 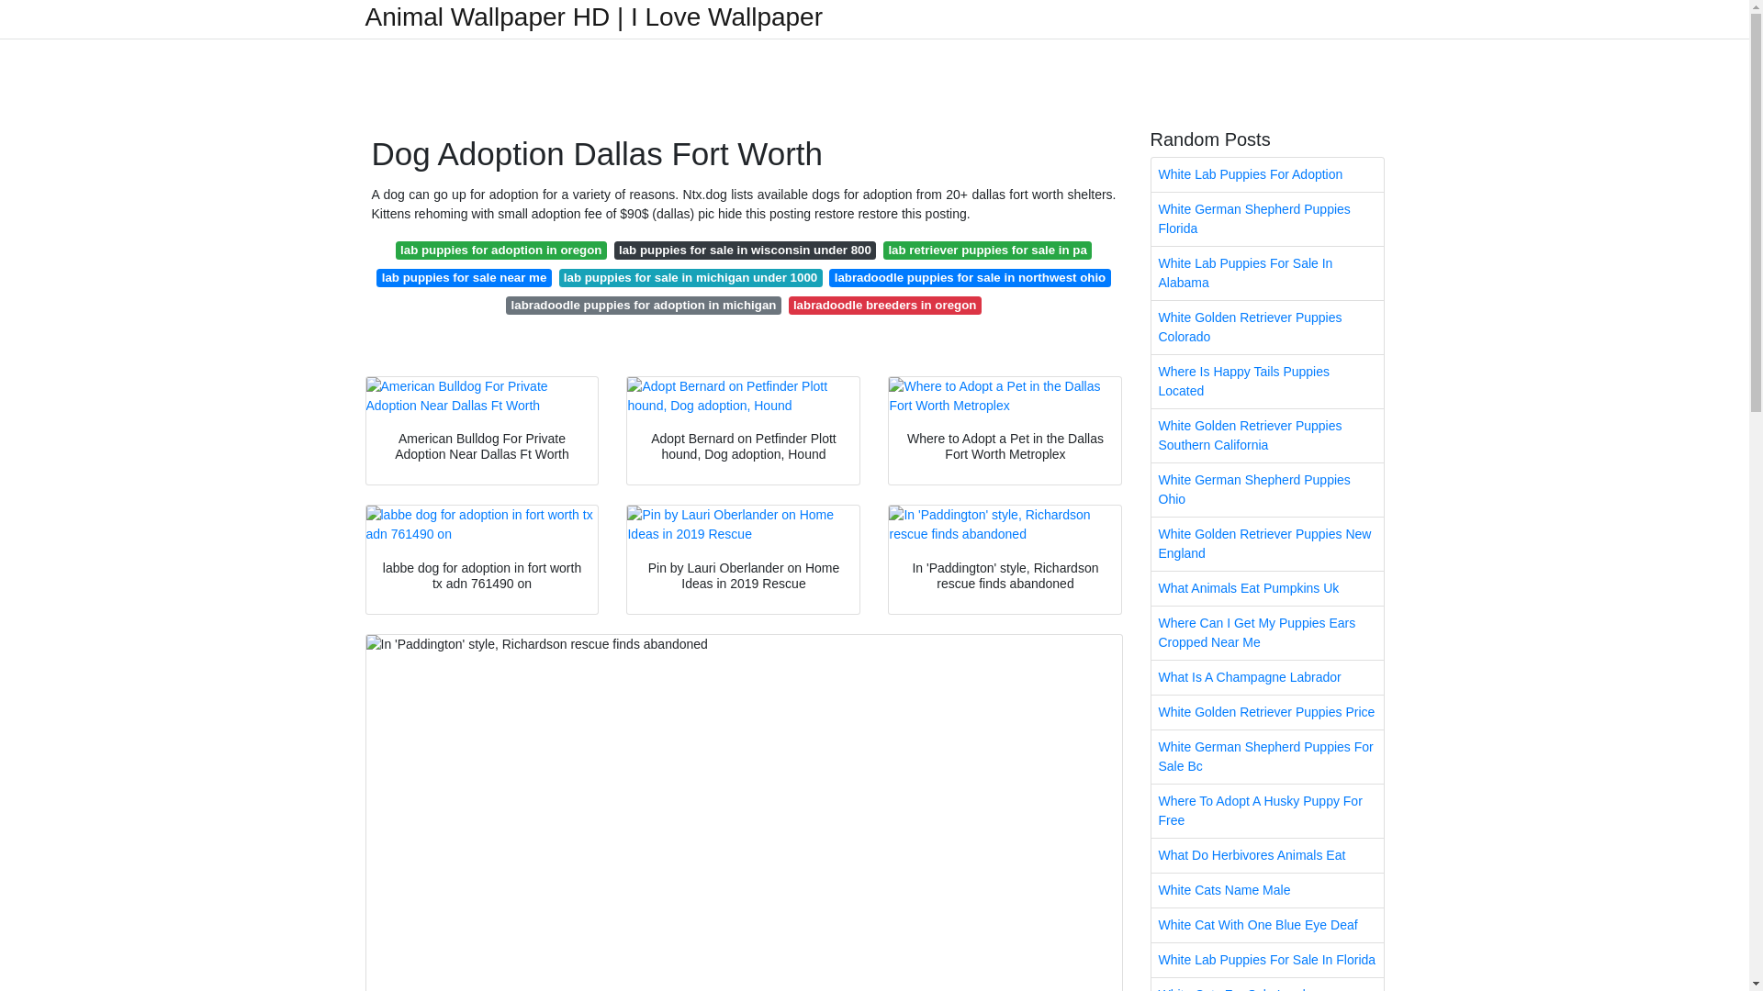 What do you see at coordinates (691, 277) in the screenshot?
I see `lab puppies for sale in michigan under 1000` at bounding box center [691, 277].